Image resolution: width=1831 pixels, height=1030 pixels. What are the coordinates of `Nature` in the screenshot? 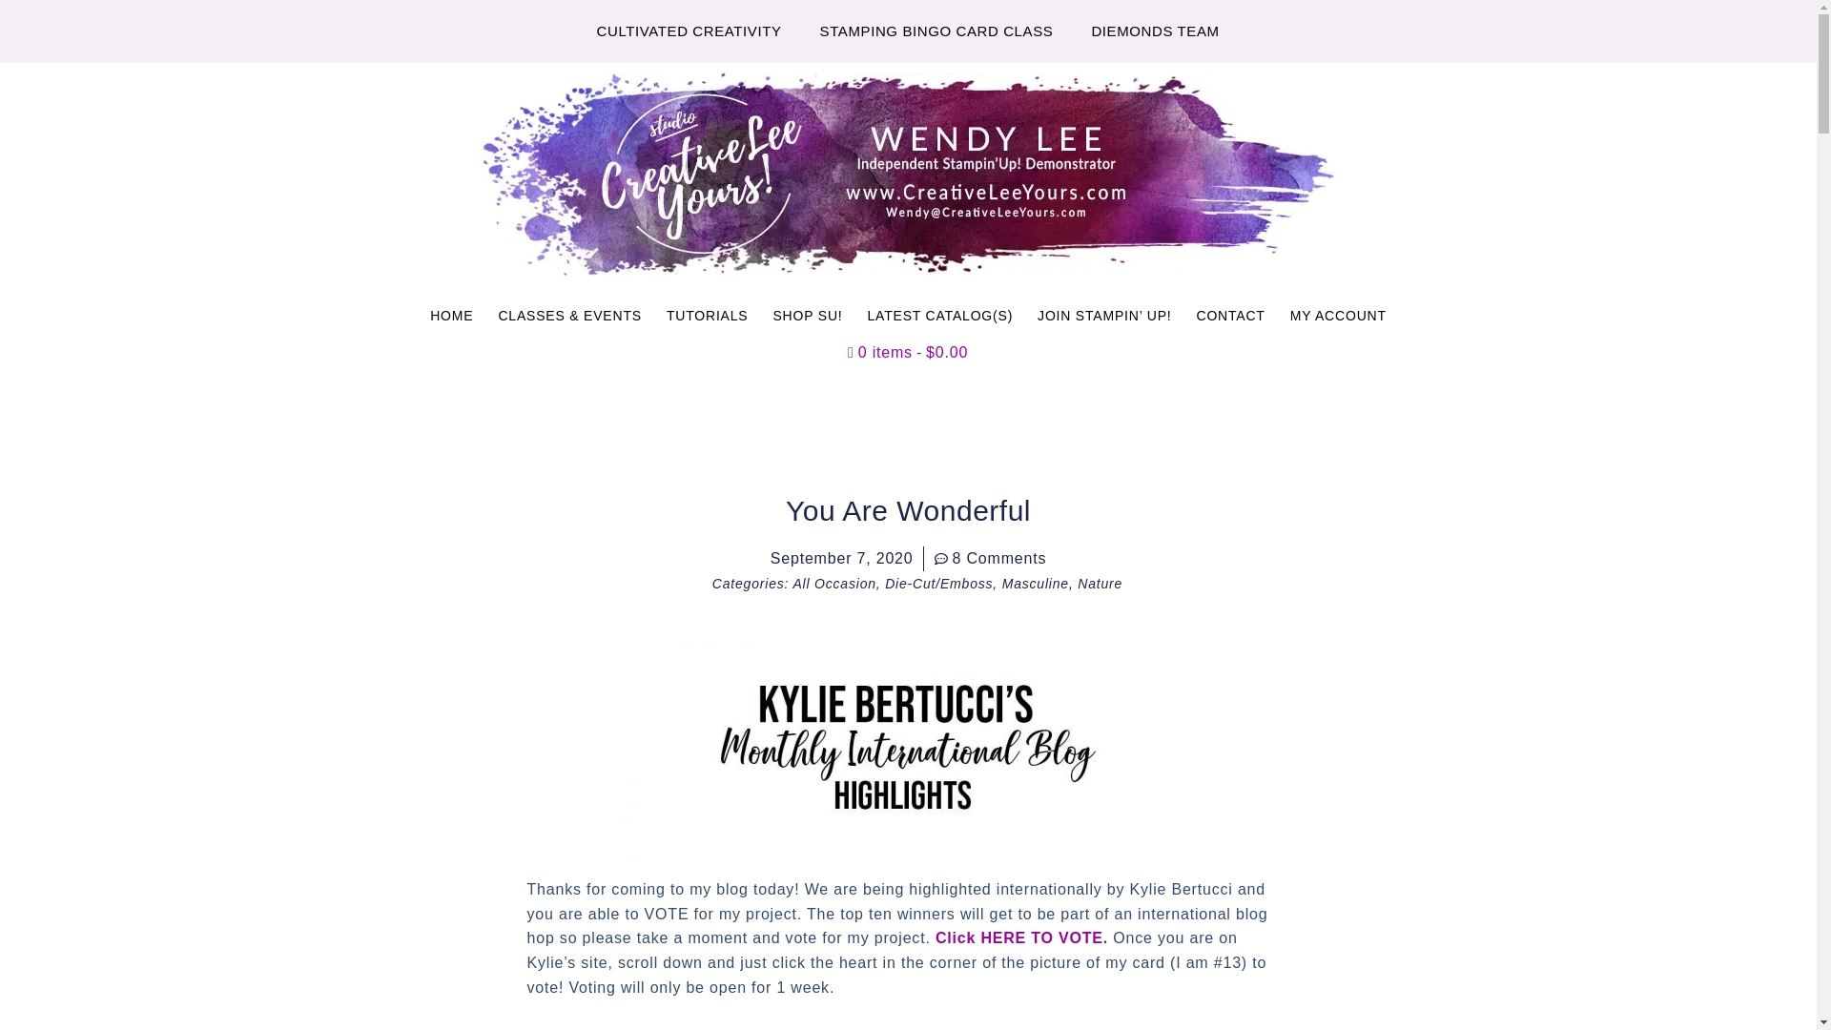 It's located at (1100, 583).